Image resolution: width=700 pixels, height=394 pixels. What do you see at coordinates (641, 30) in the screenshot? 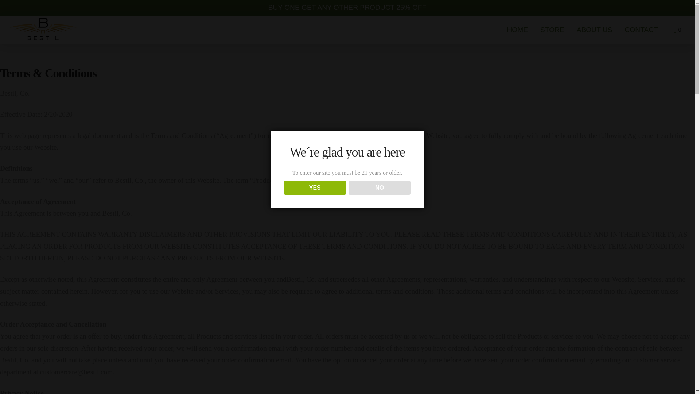
I see `CONTACT` at bounding box center [641, 30].